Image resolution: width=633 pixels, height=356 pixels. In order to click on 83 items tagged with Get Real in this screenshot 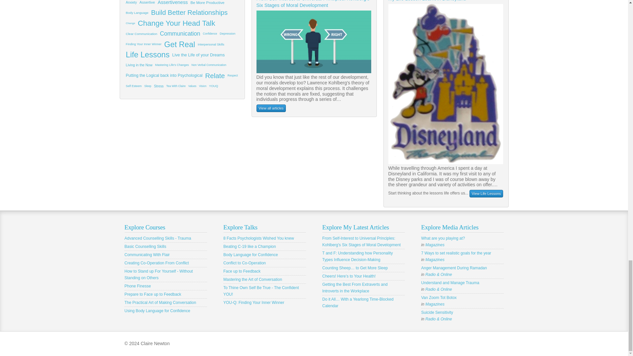, I will do `click(179, 44)`.